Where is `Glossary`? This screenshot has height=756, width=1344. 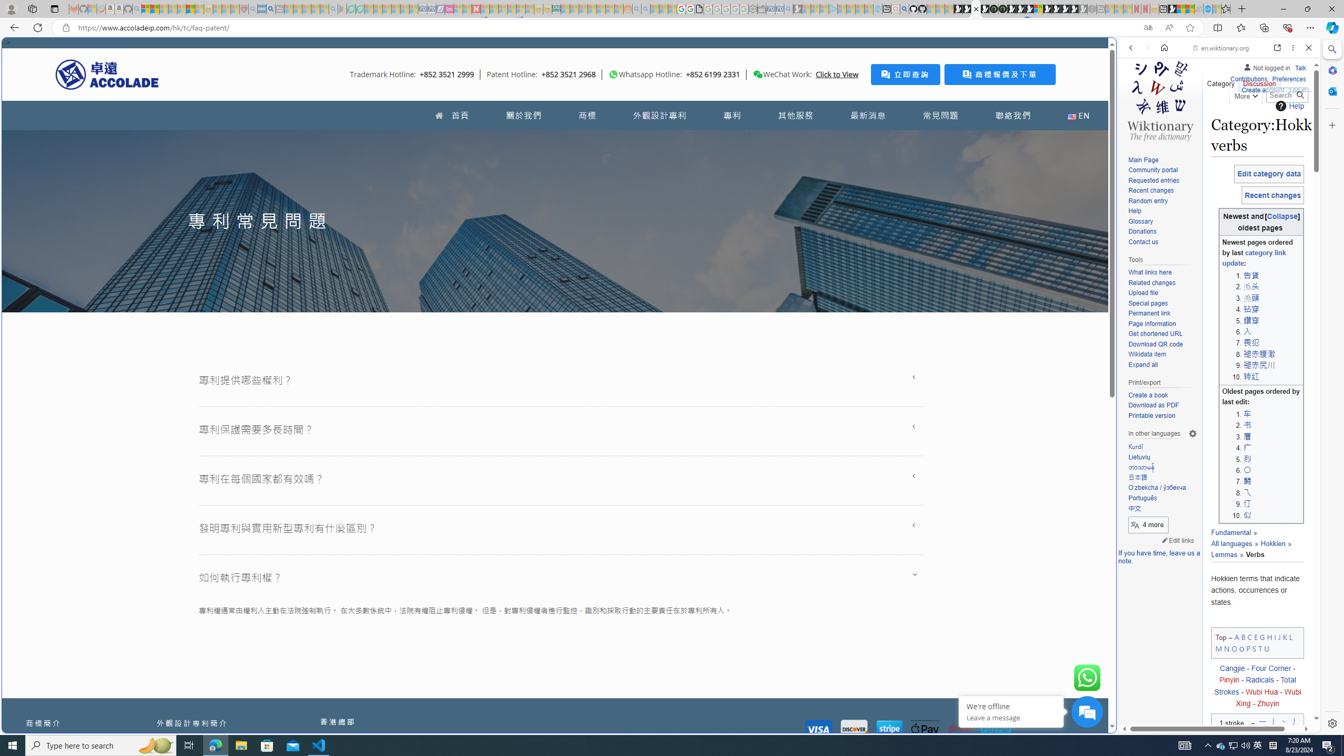 Glossary is located at coordinates (1140, 222).